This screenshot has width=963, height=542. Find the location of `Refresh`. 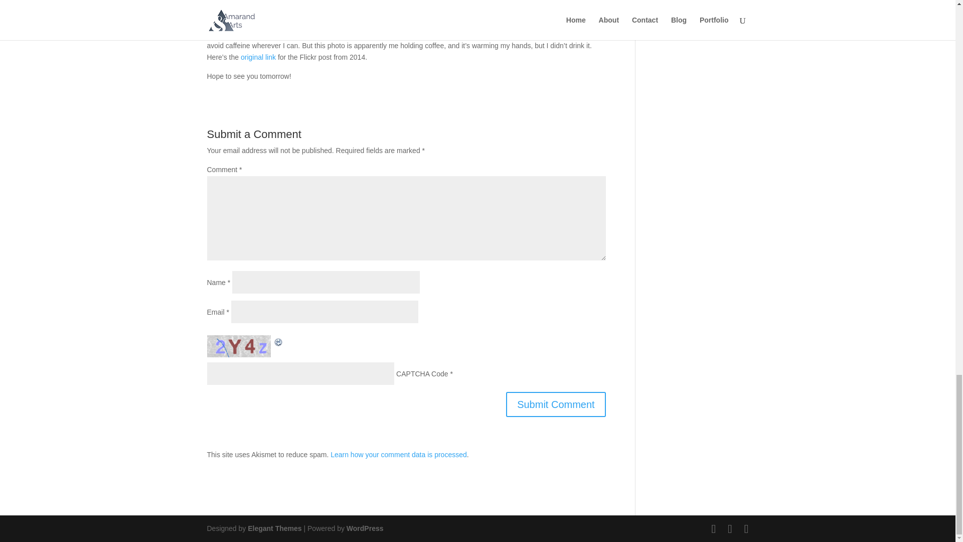

Refresh is located at coordinates (278, 340).